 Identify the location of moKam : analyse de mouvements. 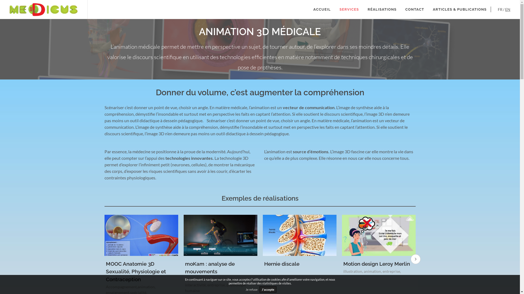
(210, 268).